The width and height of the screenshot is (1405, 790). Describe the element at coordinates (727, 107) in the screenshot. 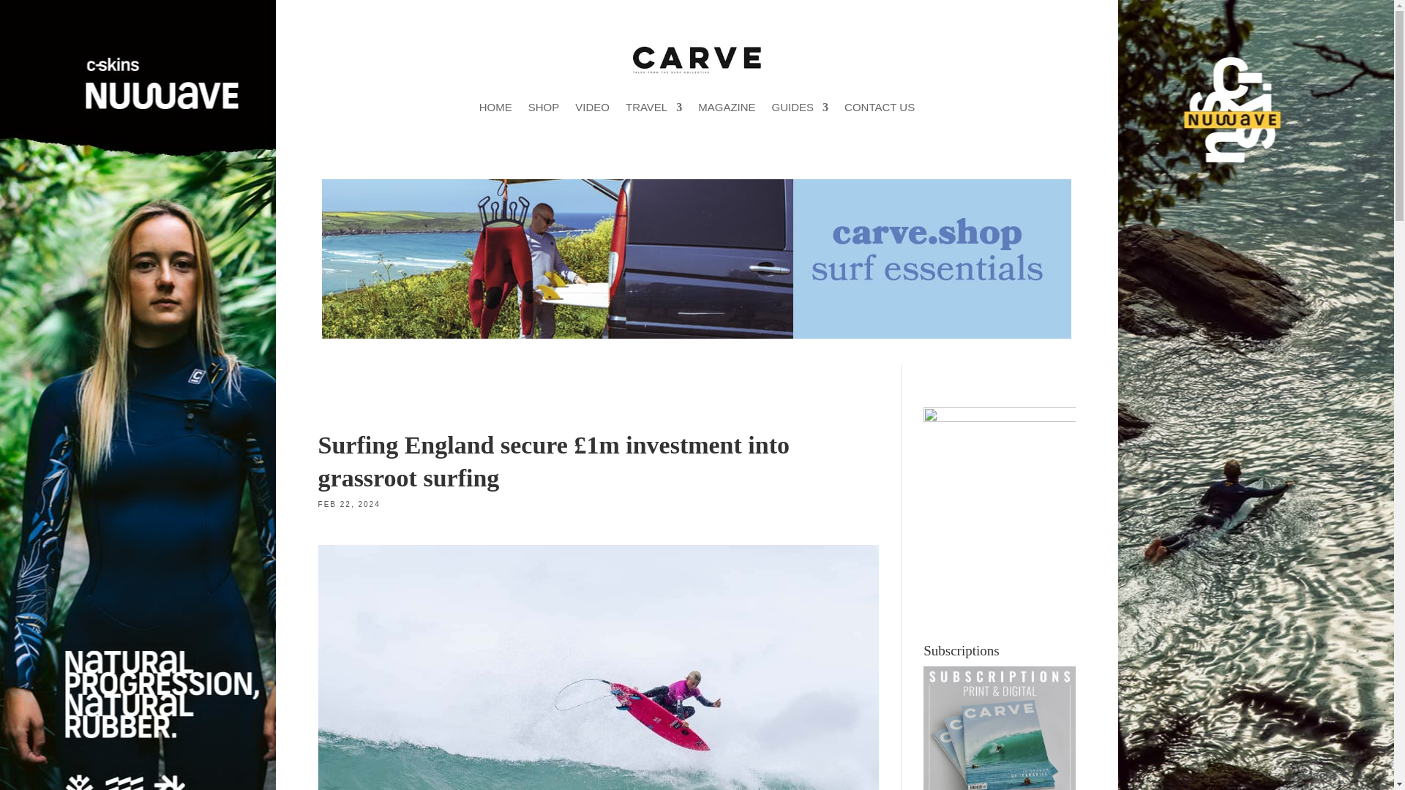

I see `MAGAZINE` at that location.